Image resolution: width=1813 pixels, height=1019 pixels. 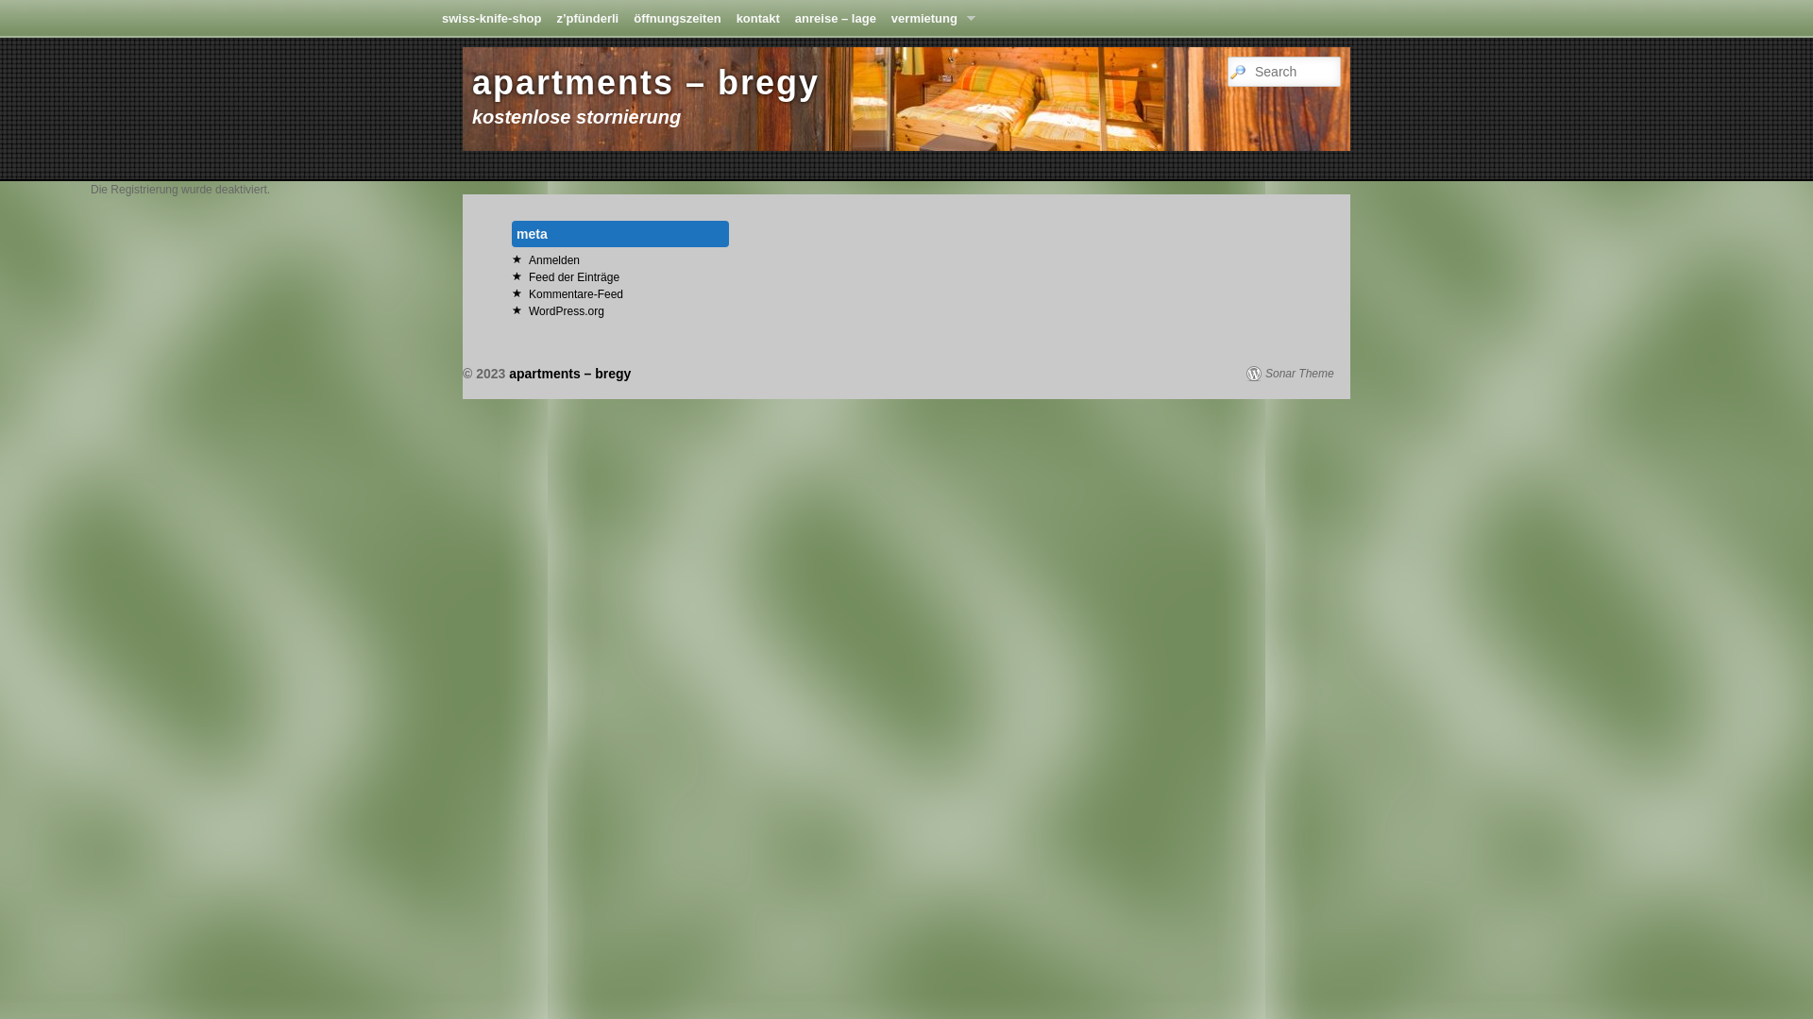 I want to click on WordPress.org, so click(x=567, y=311).